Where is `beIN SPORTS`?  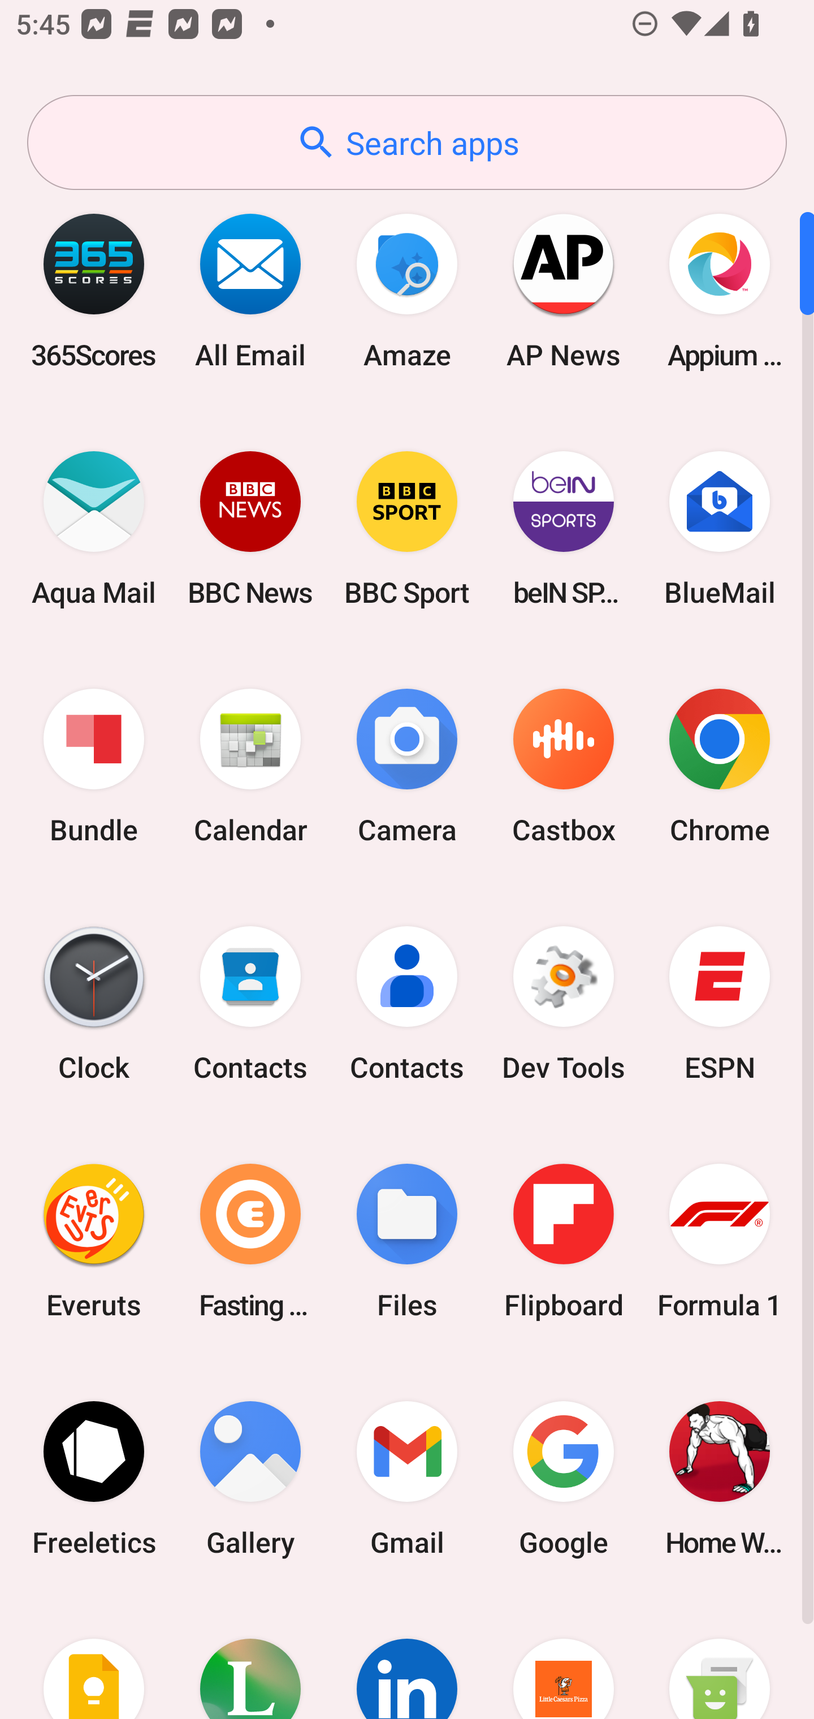 beIN SPORTS is located at coordinates (563, 528).